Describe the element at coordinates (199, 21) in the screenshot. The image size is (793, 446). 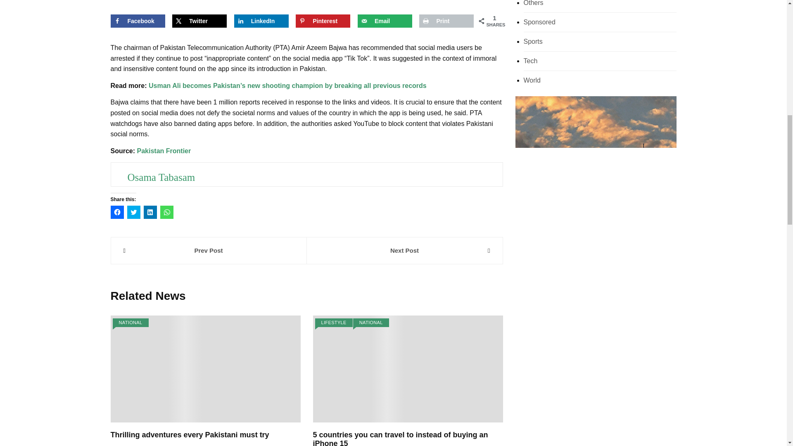
I see `Twitter` at that location.